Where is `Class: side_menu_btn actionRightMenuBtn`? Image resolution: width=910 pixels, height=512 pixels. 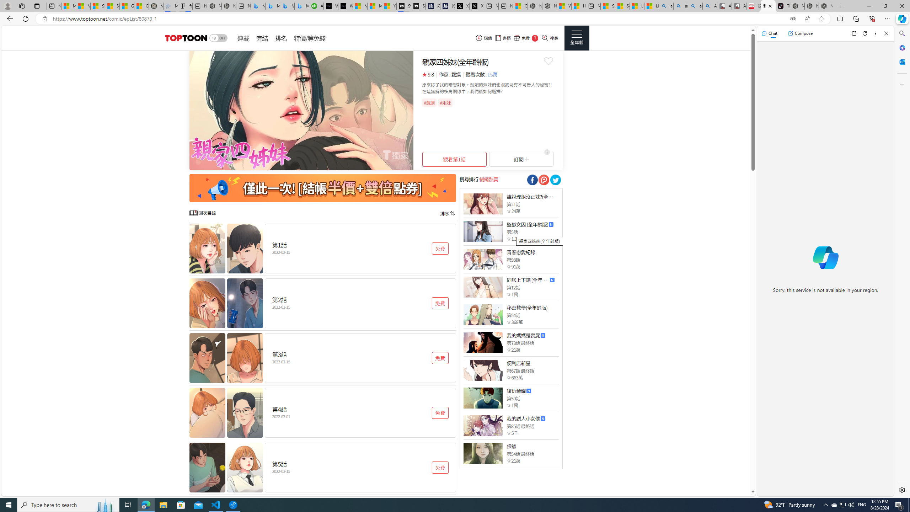
Class: side_menu_btn actionRightMenuBtn is located at coordinates (577, 38).